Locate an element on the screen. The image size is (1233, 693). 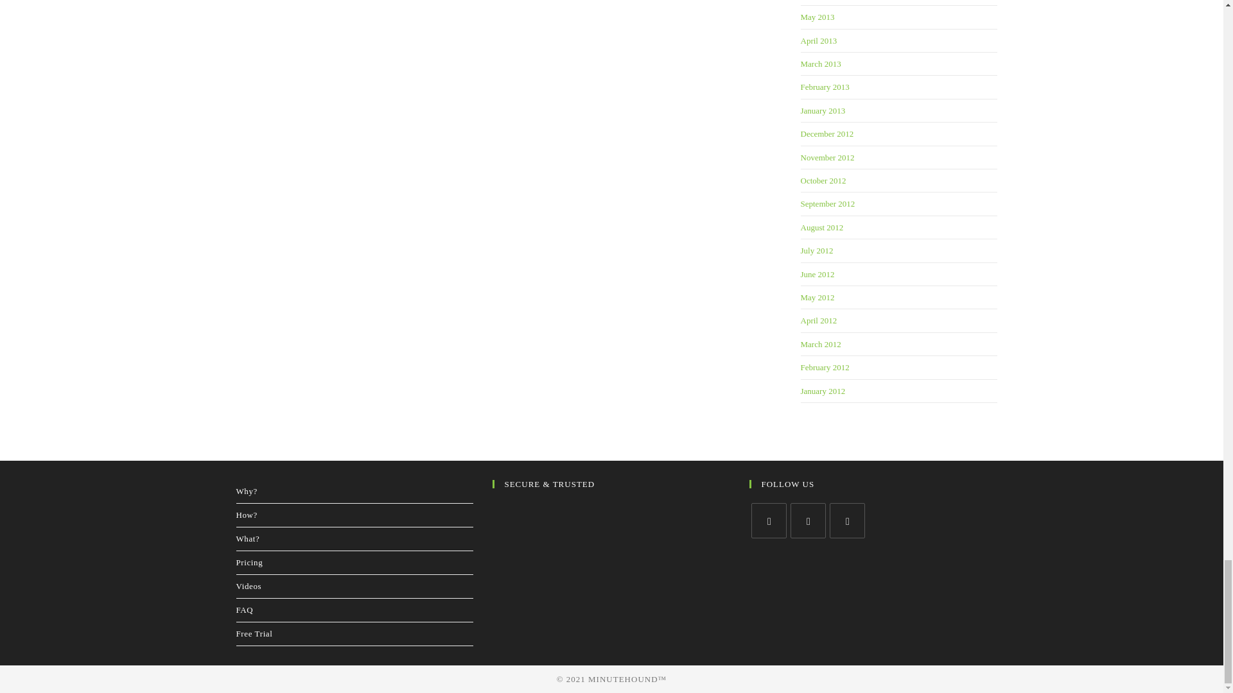
Youtube is located at coordinates (848, 521).